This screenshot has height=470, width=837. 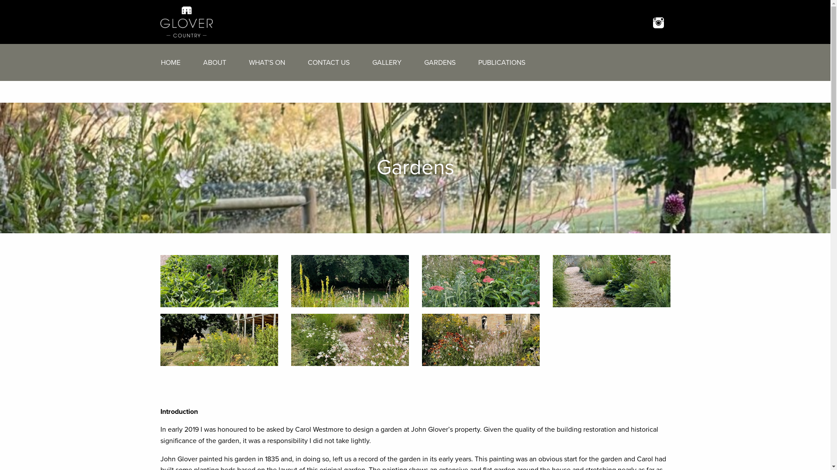 I want to click on GALLERY, so click(x=387, y=62).